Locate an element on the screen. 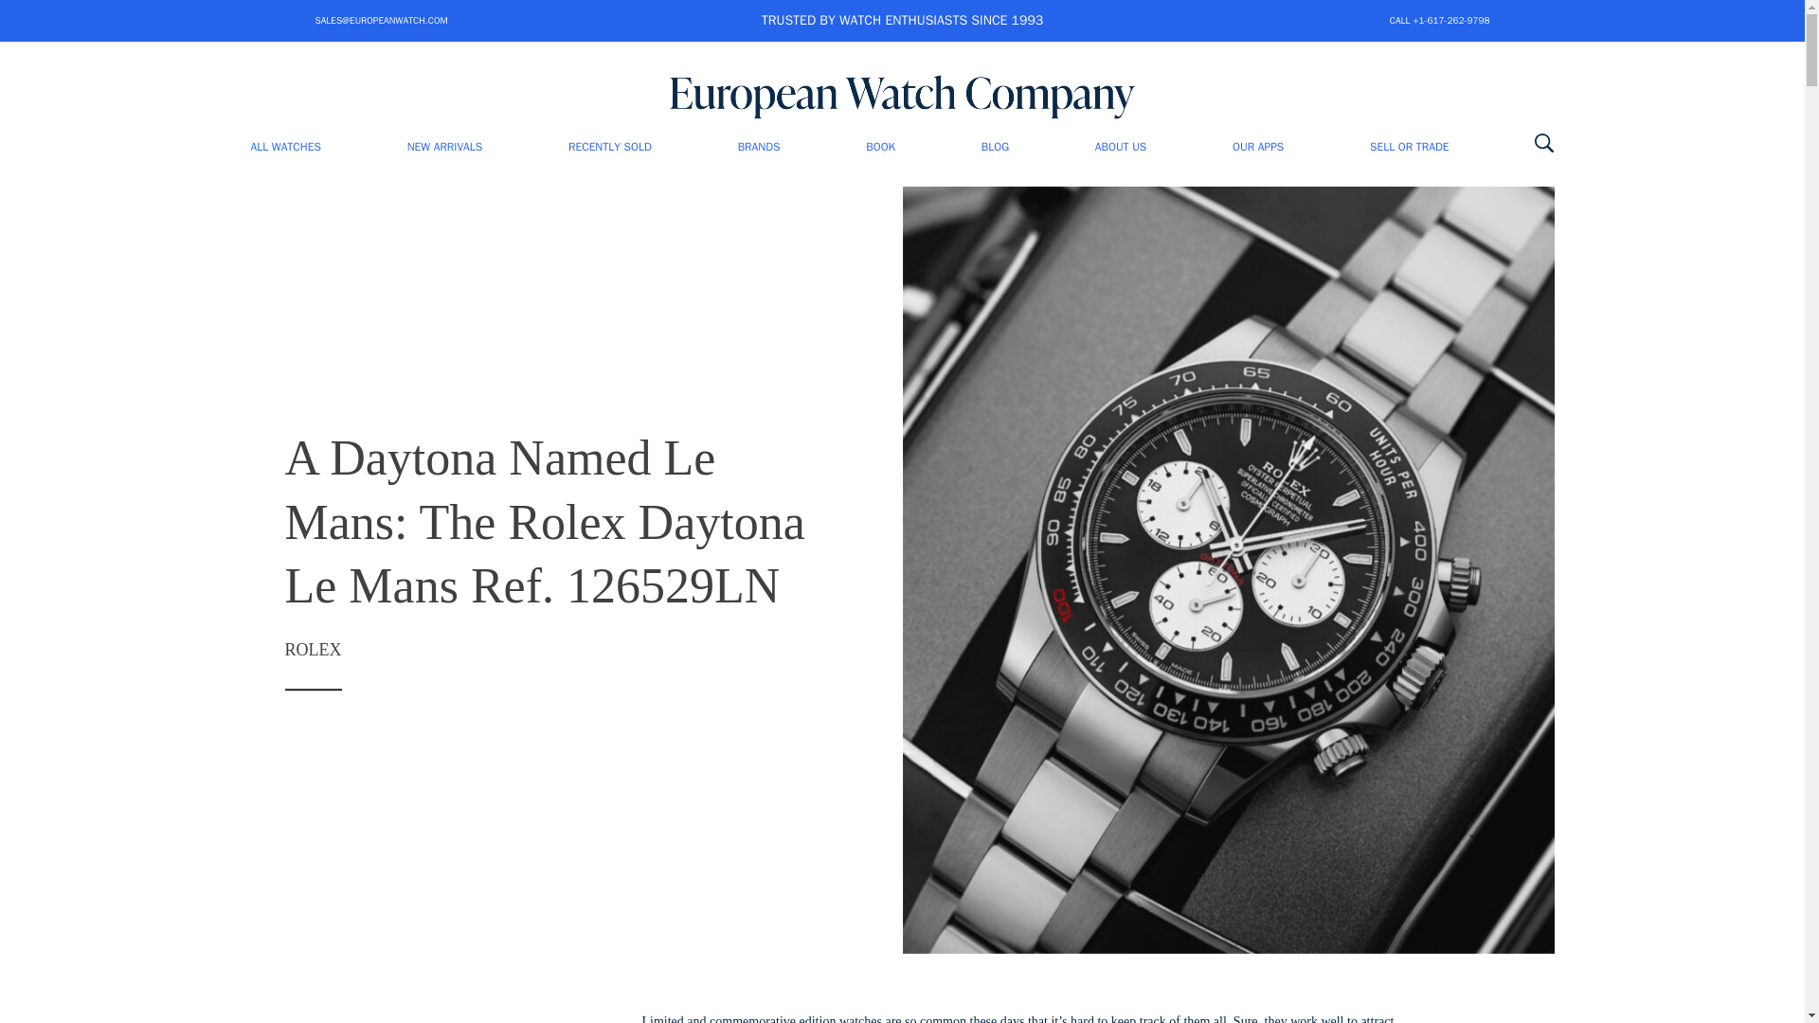 The width and height of the screenshot is (1819, 1023). BLOG is located at coordinates (995, 146).